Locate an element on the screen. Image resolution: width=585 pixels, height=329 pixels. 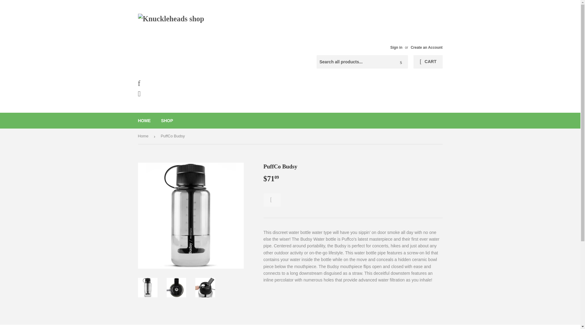
SHOP is located at coordinates (167, 121).